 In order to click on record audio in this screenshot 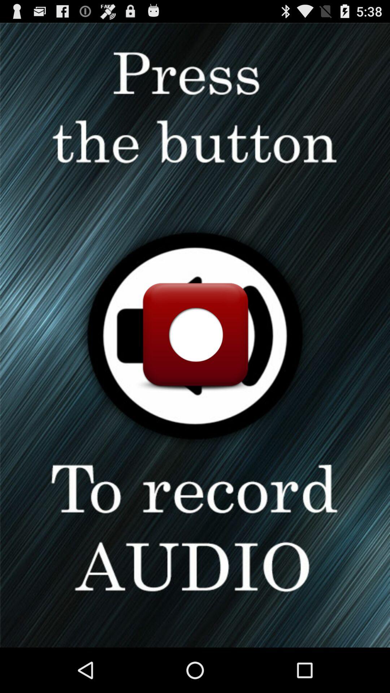, I will do `click(195, 335)`.